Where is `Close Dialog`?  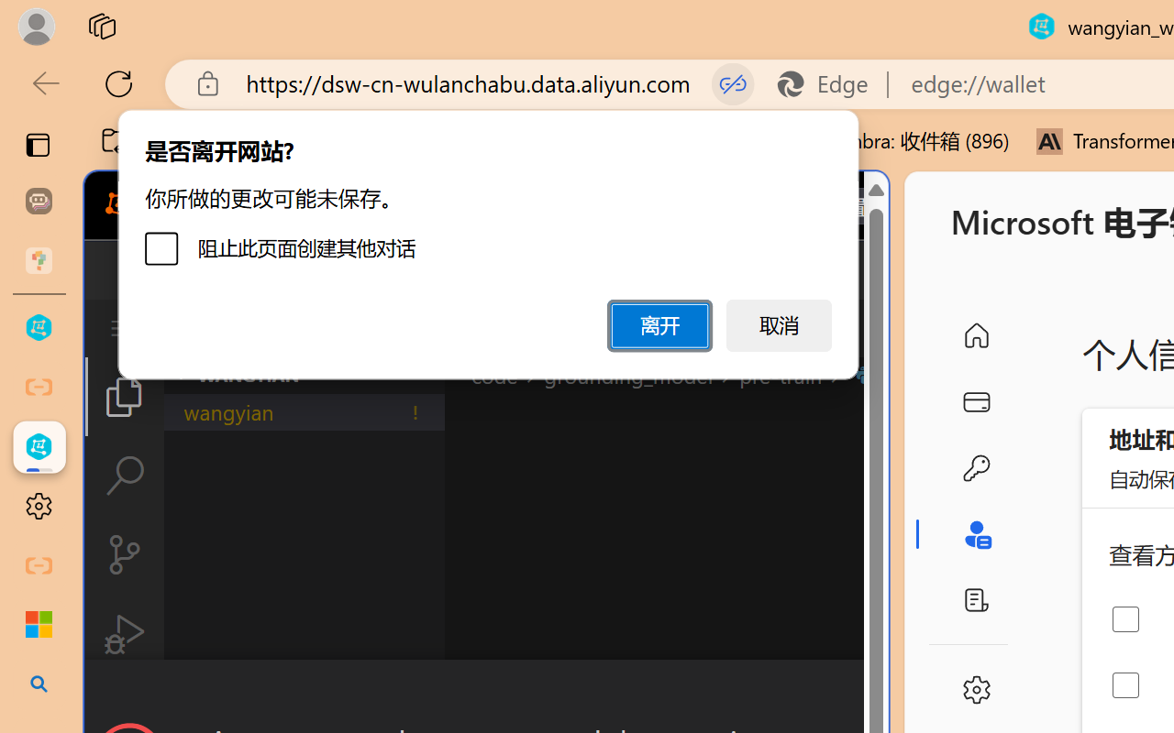 Close Dialog is located at coordinates (880, 693).